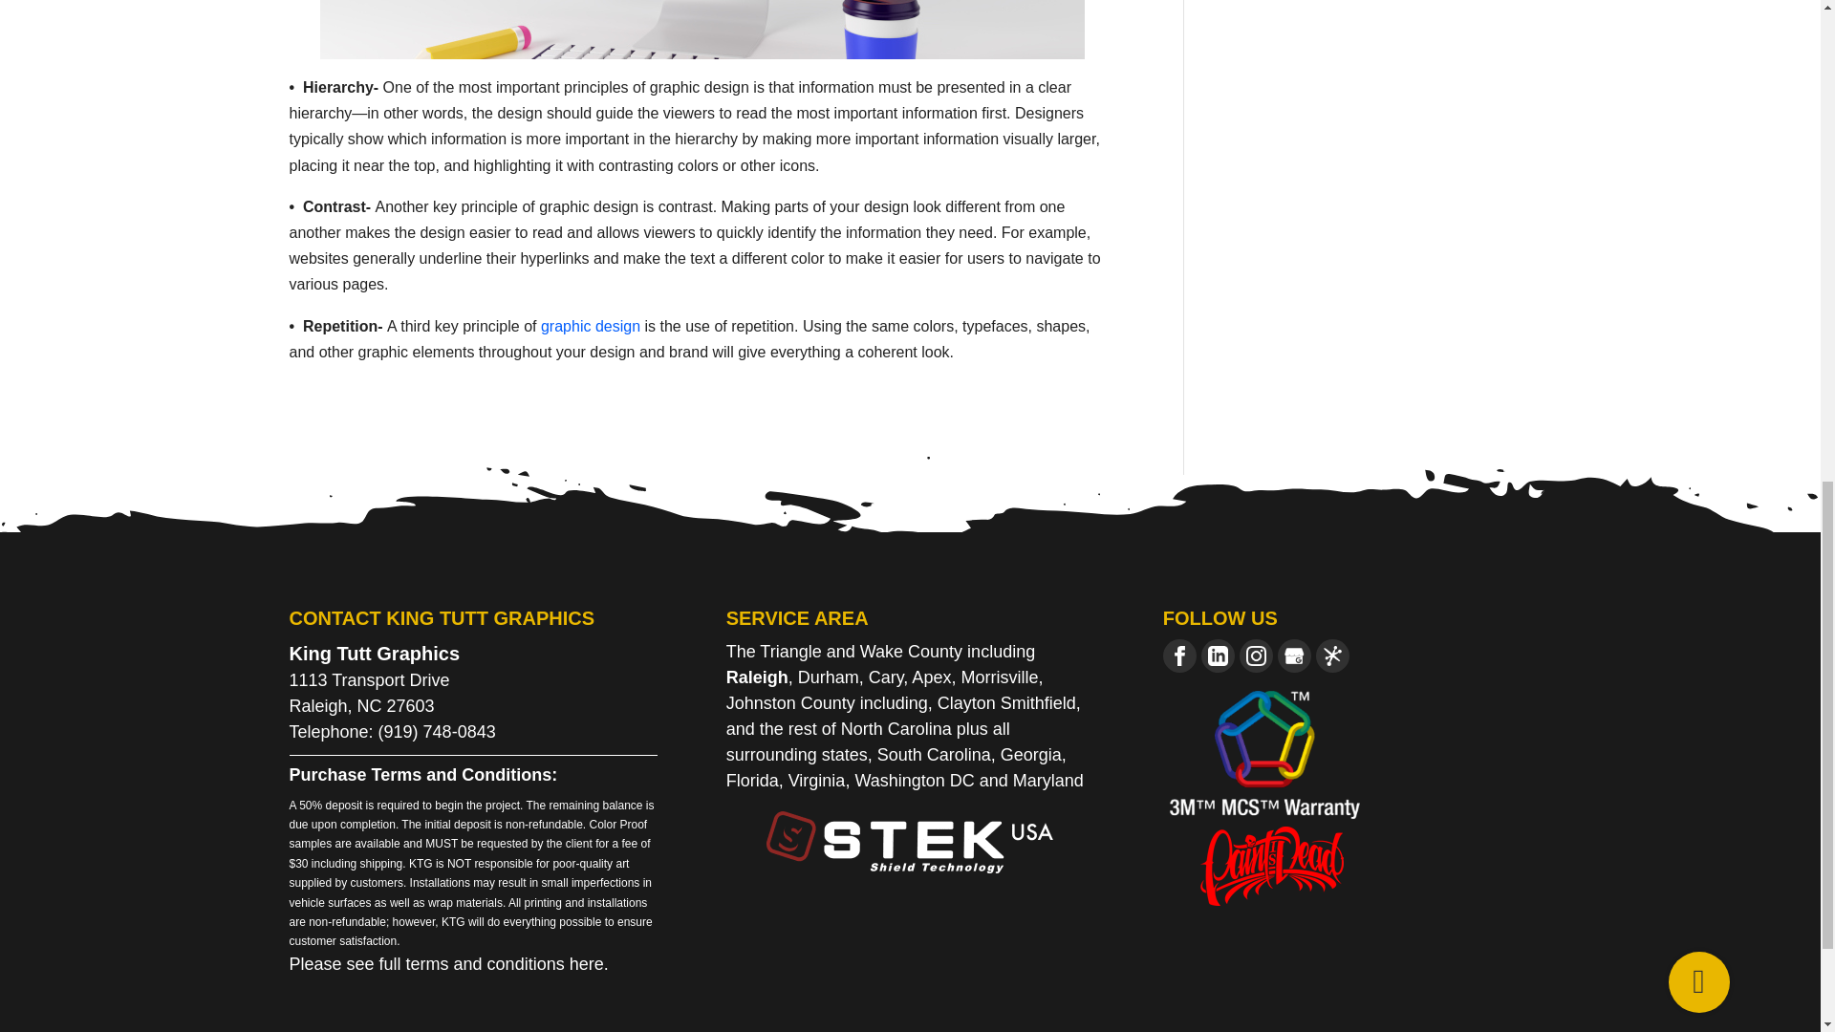 The image size is (1835, 1032). Describe the element at coordinates (1179, 656) in the screenshot. I see `Facebook` at that location.